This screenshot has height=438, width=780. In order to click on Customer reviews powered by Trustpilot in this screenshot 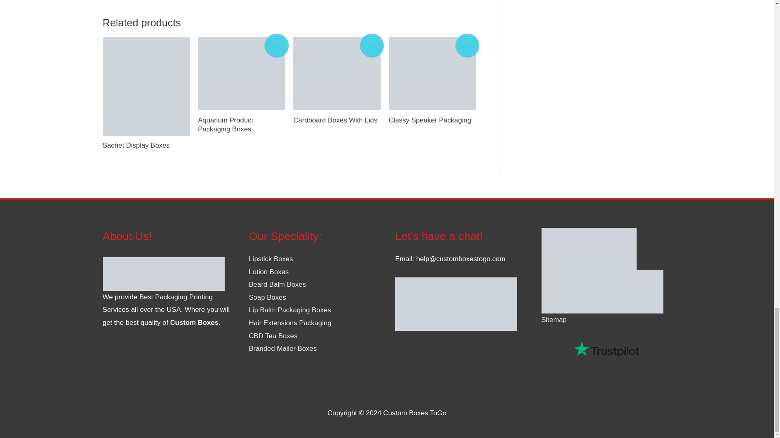, I will do `click(606, 349)`.